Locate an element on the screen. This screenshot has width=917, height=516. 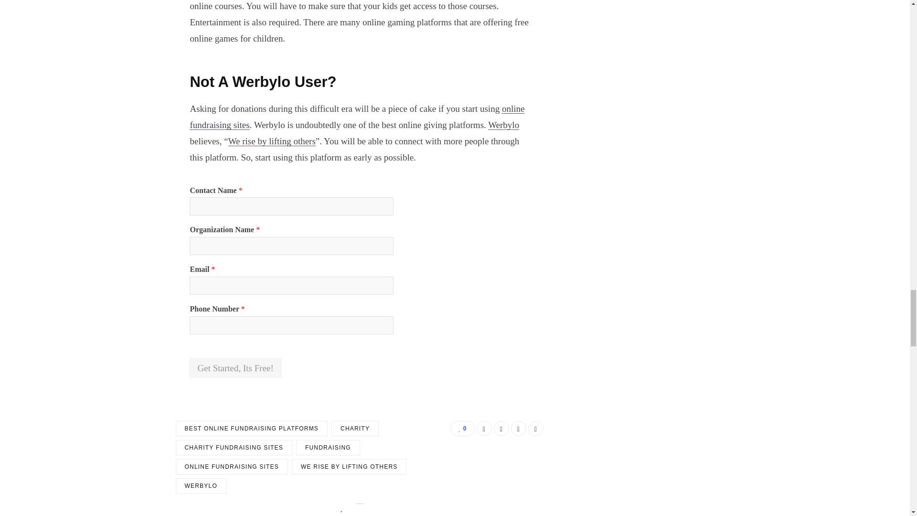
online fundraising sites is located at coordinates (357, 117).